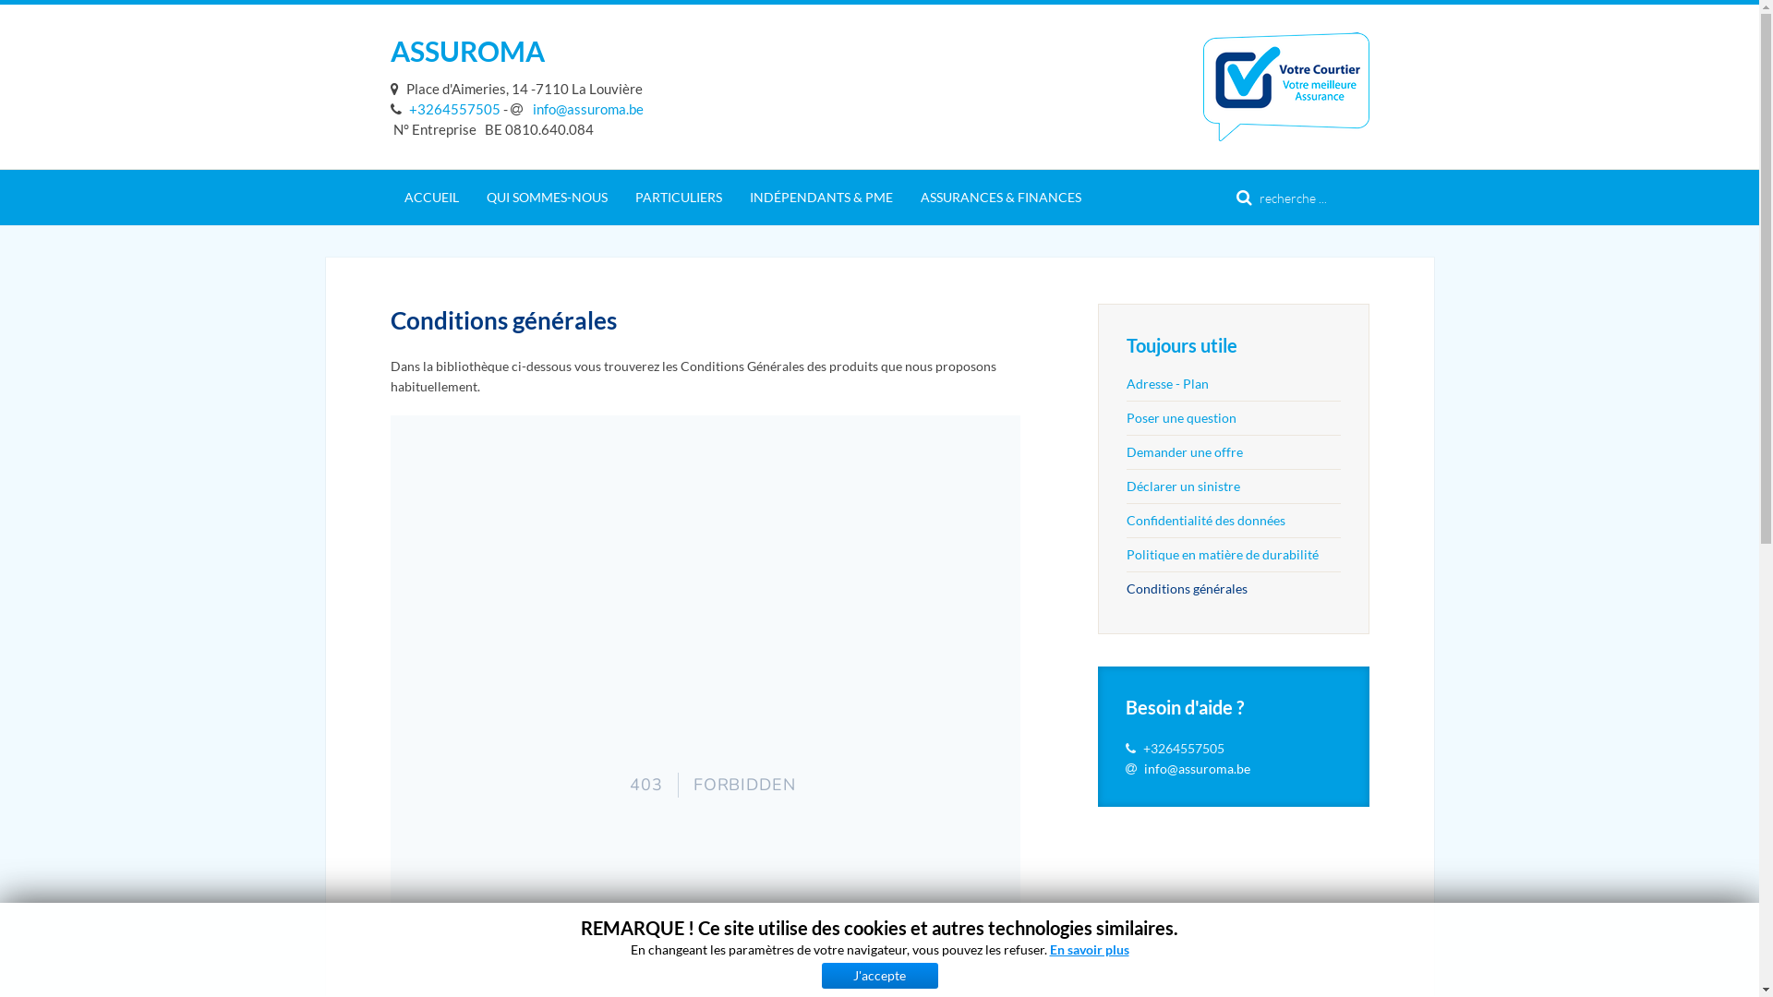 The height and width of the screenshot is (997, 1773). Describe the element at coordinates (576, 109) in the screenshot. I see `   info@assuroma.be` at that location.